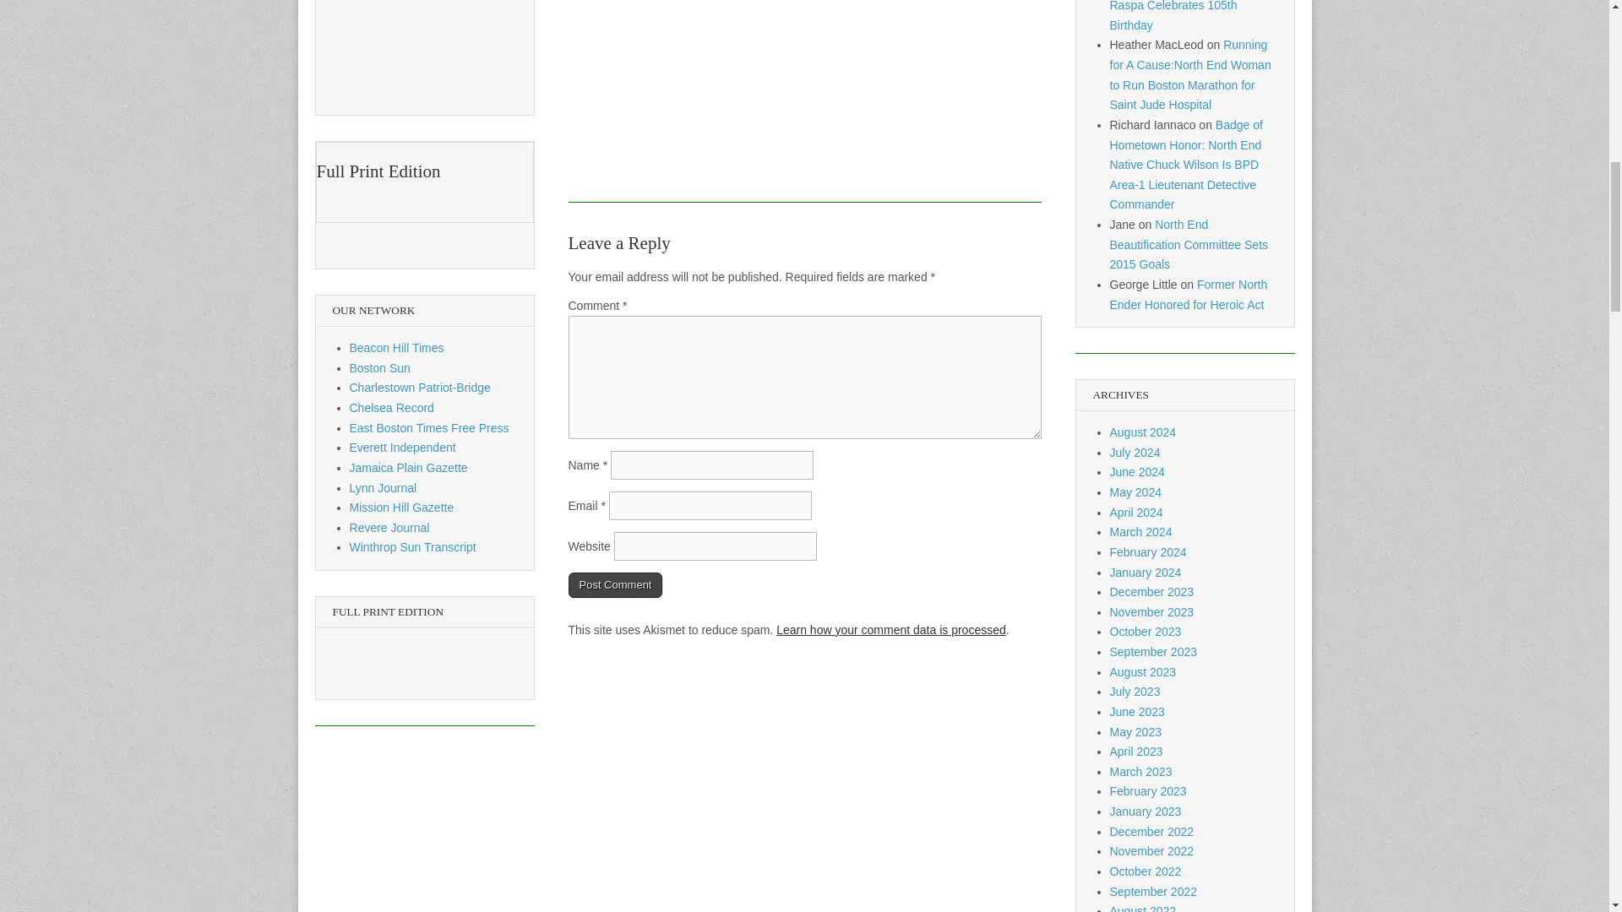 This screenshot has width=1622, height=912. I want to click on Learn how your comment data is processed, so click(890, 629).